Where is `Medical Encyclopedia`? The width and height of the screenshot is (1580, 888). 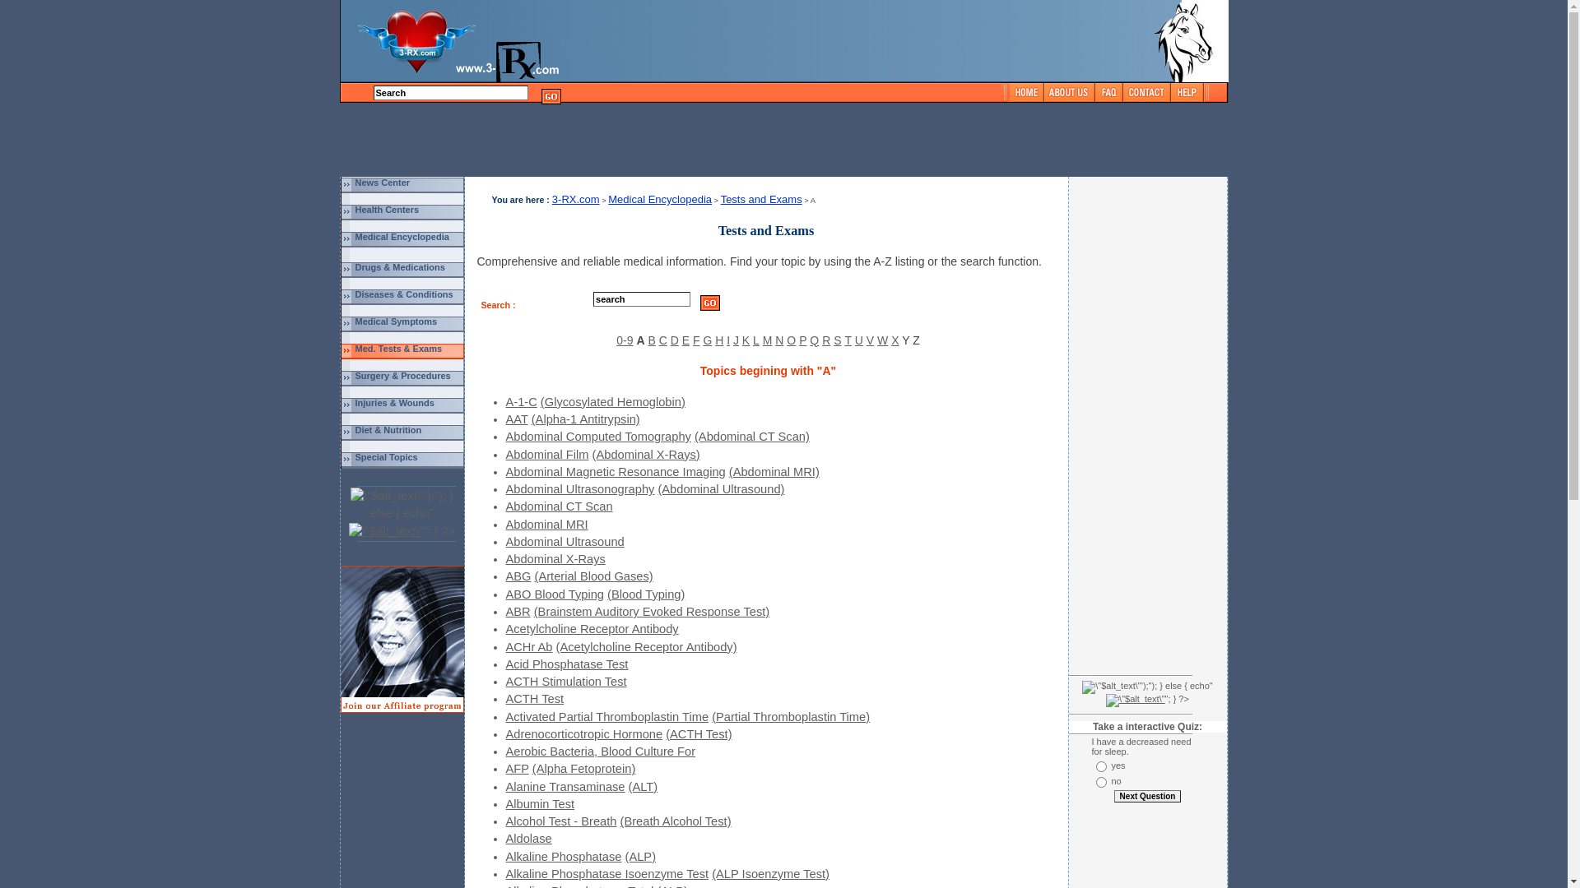 Medical Encyclopedia is located at coordinates (402, 237).